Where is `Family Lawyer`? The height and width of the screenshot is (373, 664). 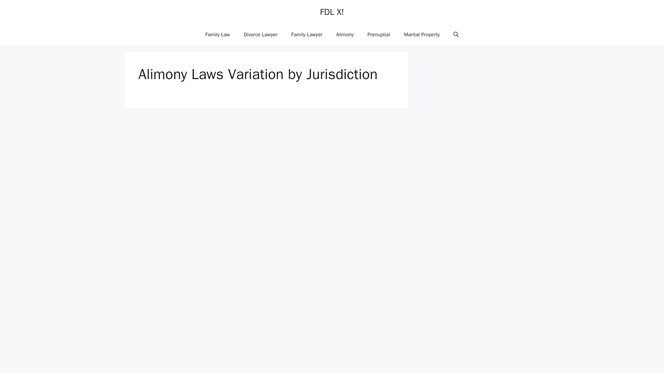
Family Lawyer is located at coordinates (306, 35).